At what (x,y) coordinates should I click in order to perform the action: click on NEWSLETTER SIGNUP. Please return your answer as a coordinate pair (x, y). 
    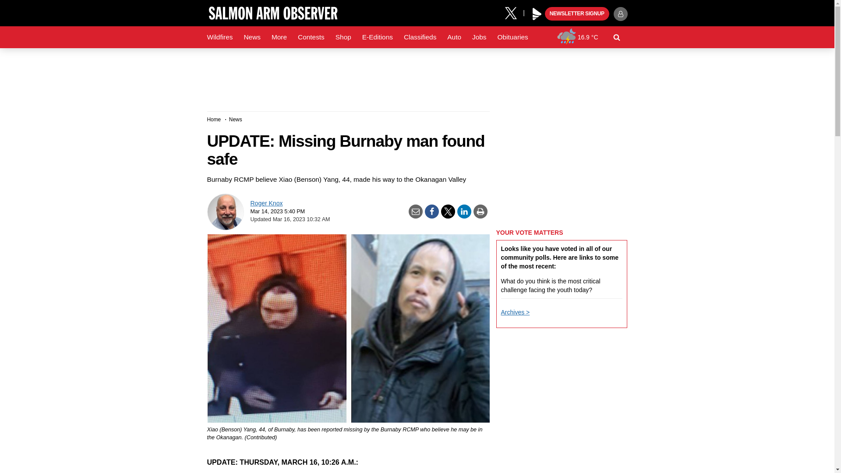
    Looking at the image, I should click on (577, 14).